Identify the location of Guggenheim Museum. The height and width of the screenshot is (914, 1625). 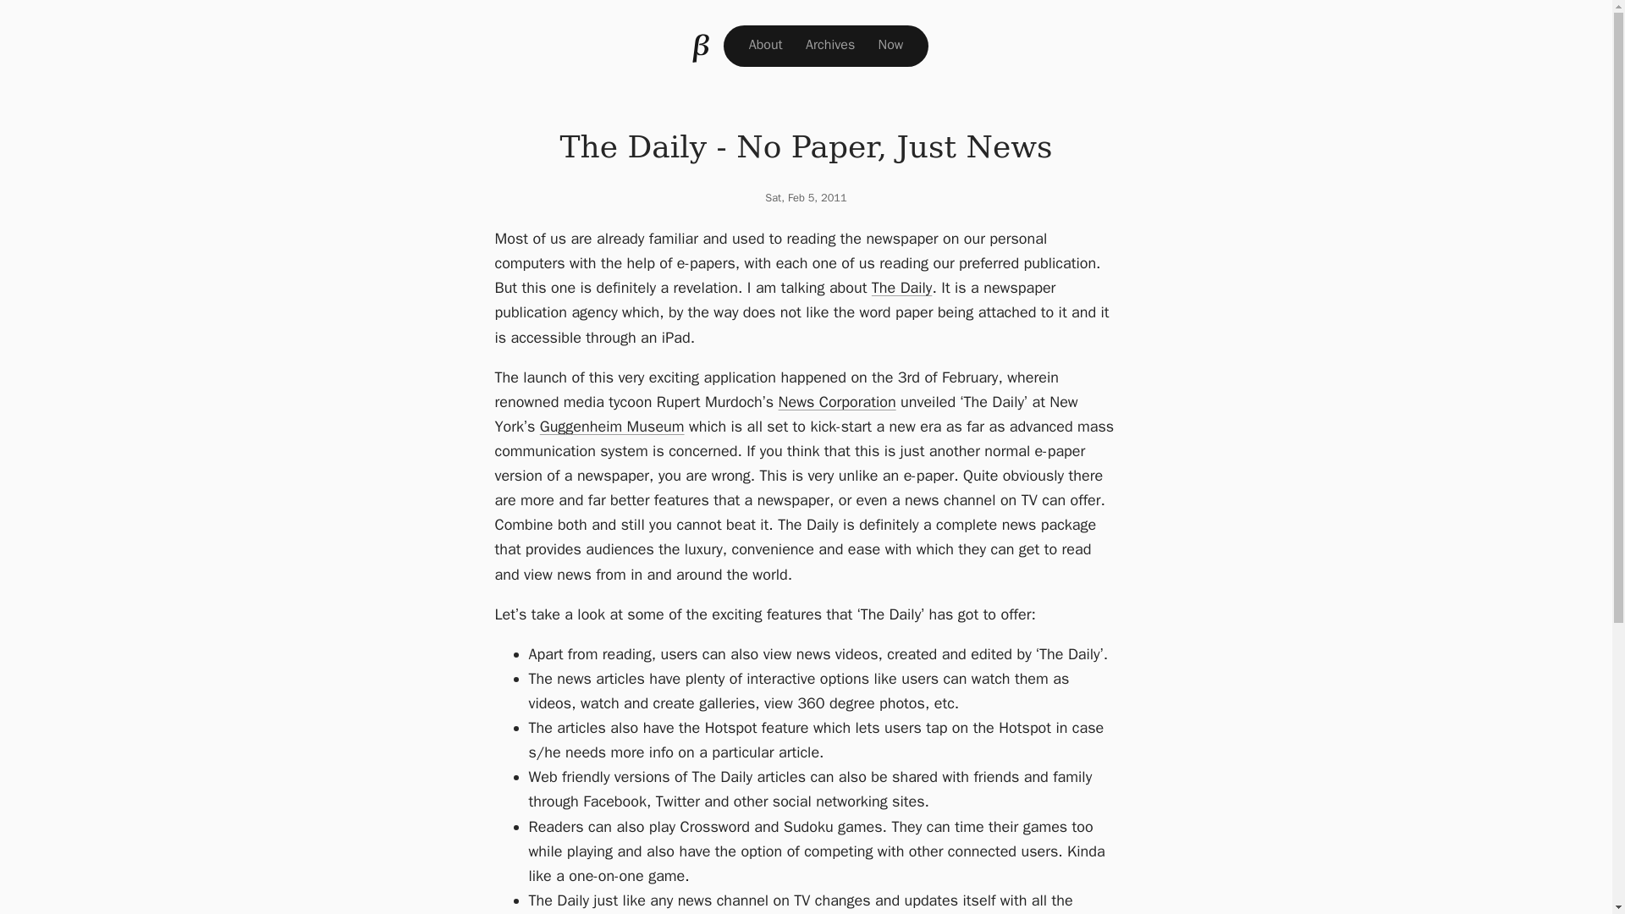
(611, 427).